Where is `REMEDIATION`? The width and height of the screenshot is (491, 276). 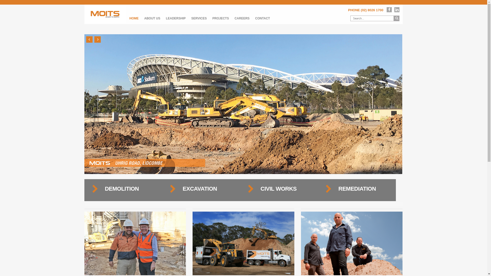
REMEDIATION is located at coordinates (357, 189).